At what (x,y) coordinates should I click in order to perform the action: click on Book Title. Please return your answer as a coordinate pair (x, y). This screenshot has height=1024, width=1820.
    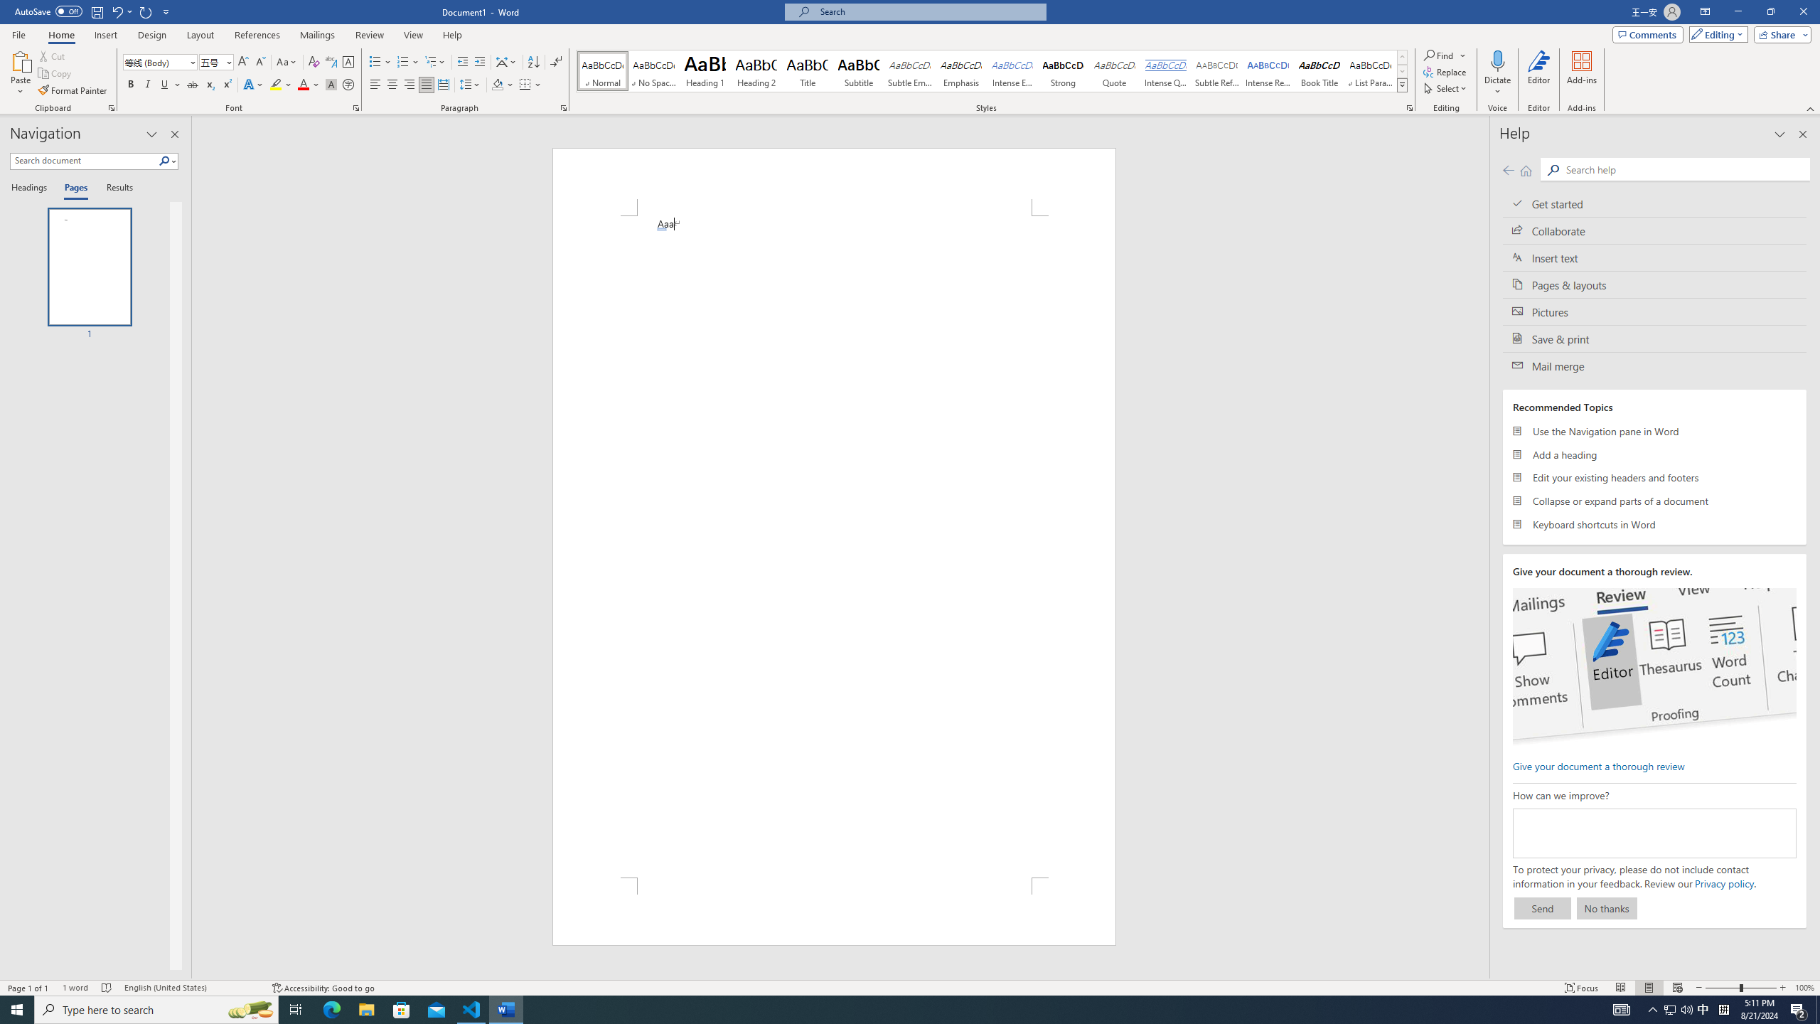
    Looking at the image, I should click on (1319, 71).